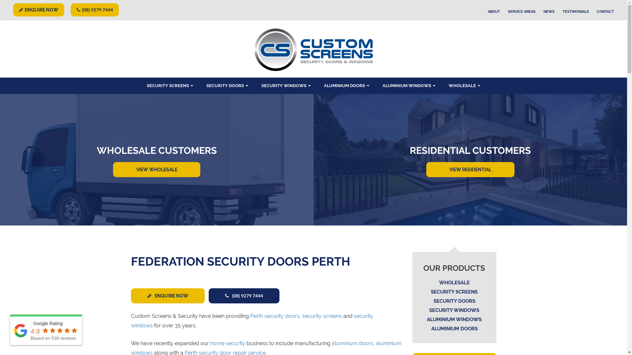 The width and height of the screenshot is (632, 355). Describe the element at coordinates (322, 316) in the screenshot. I see `security screens` at that location.